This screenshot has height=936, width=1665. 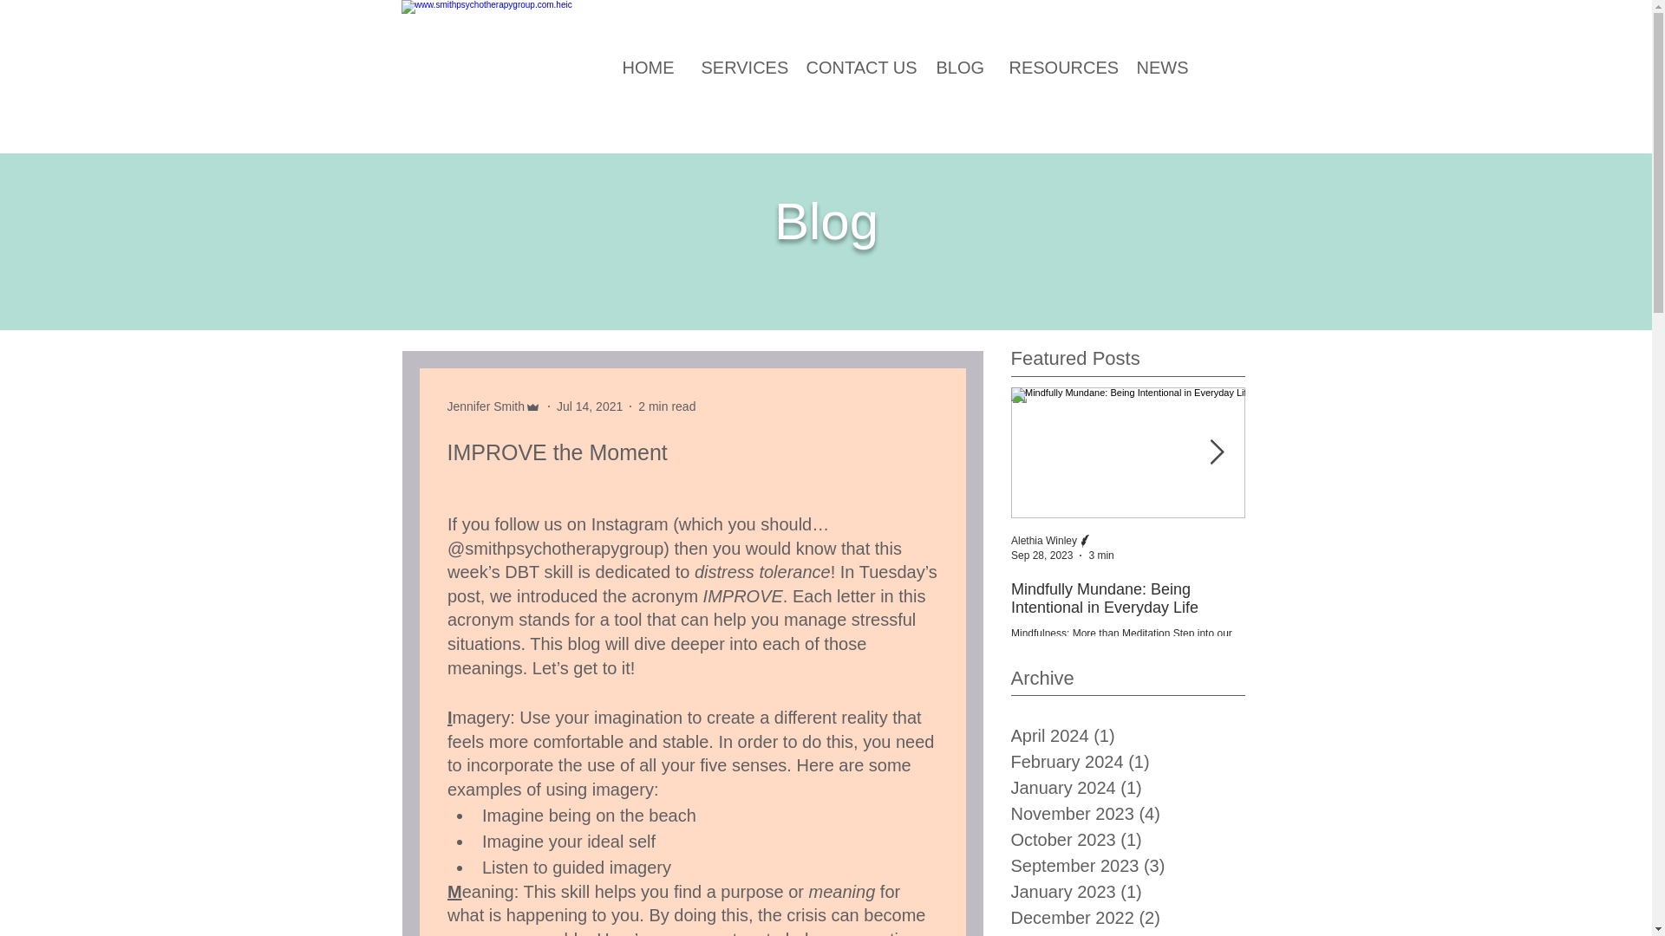 I want to click on 4 min, so click(x=1334, y=554).